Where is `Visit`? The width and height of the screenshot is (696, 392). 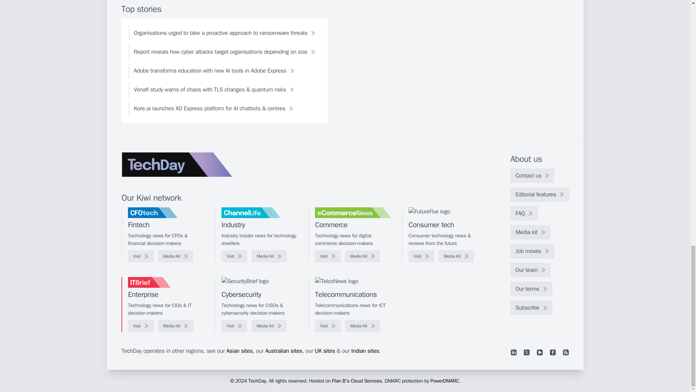
Visit is located at coordinates (421, 256).